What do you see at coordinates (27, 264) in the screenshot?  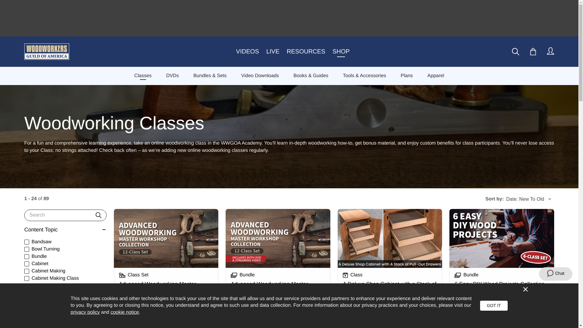 I see `tag:cabinet` at bounding box center [27, 264].